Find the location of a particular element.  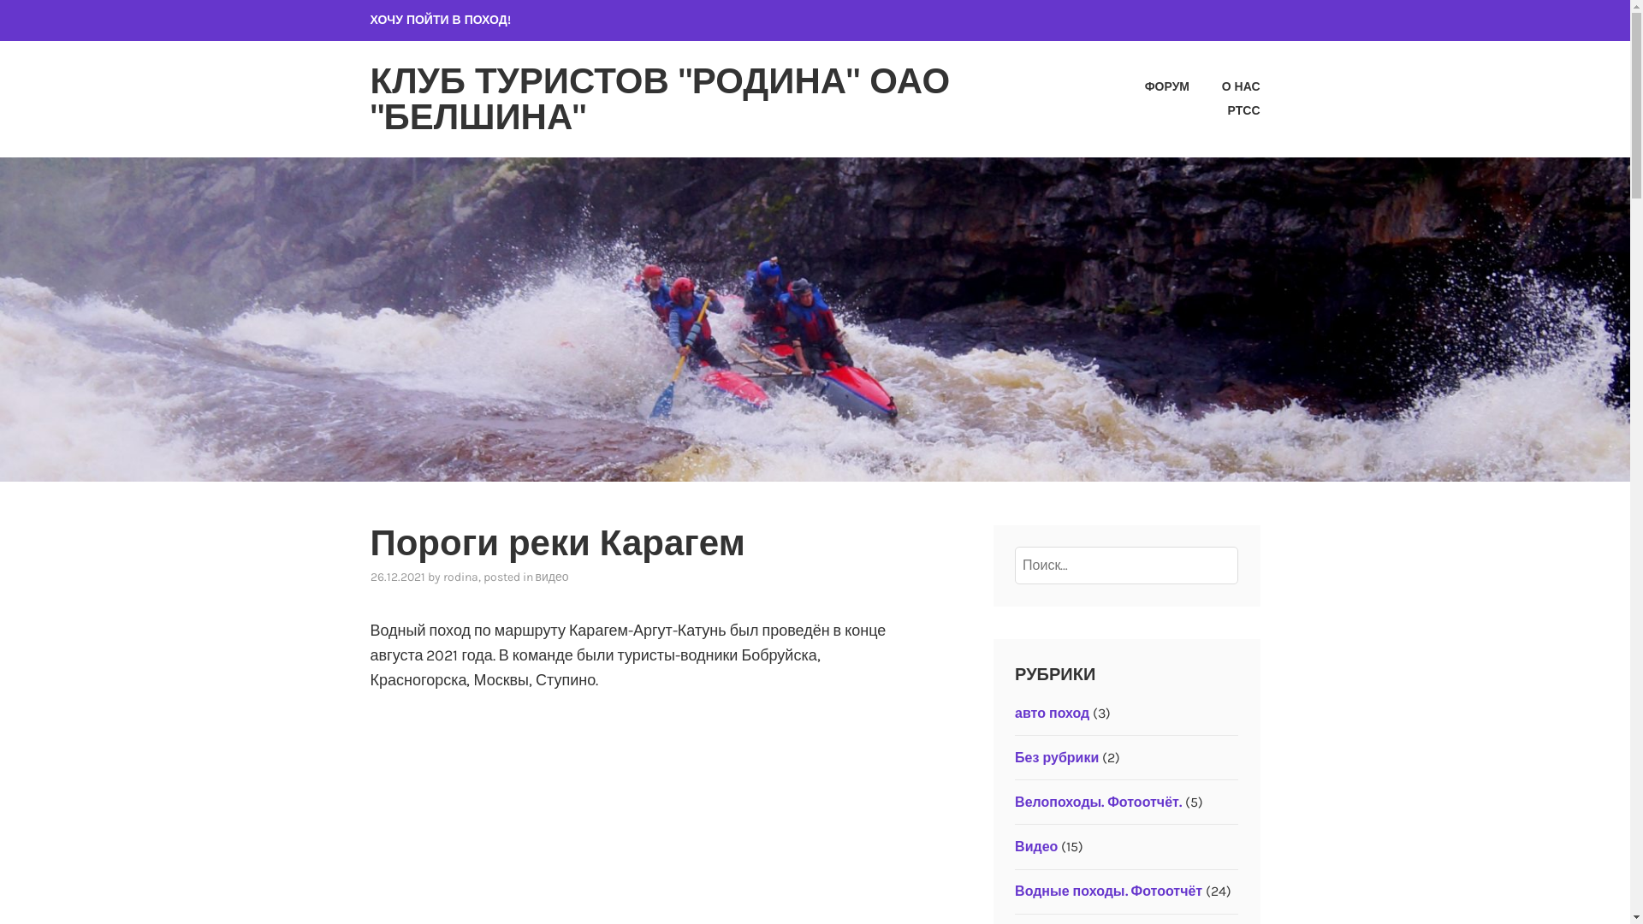

26.12.2021 is located at coordinates (397, 577).